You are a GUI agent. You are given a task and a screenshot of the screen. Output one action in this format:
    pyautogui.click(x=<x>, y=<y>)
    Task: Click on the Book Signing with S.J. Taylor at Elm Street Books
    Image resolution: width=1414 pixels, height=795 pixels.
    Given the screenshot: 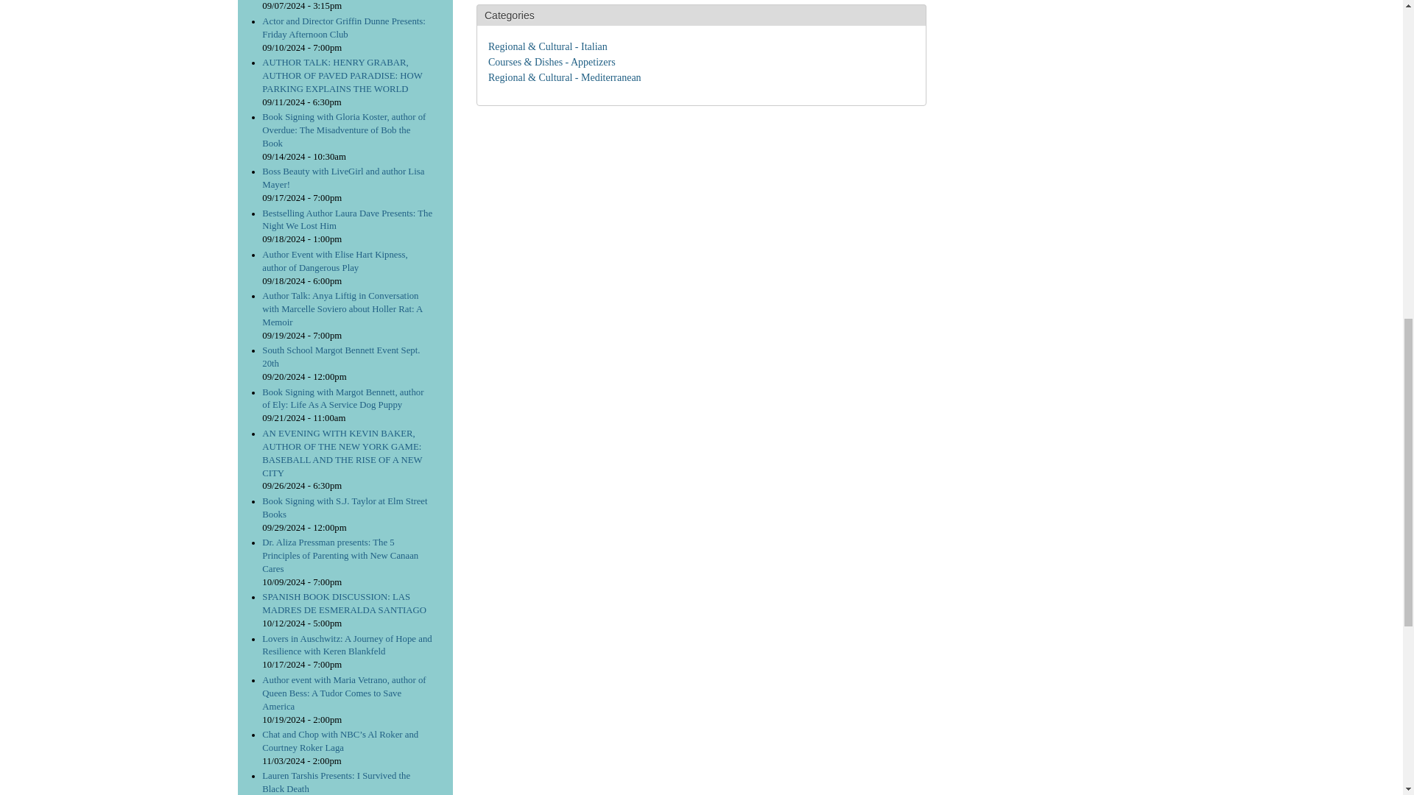 What is the action you would take?
    pyautogui.click(x=344, y=508)
    